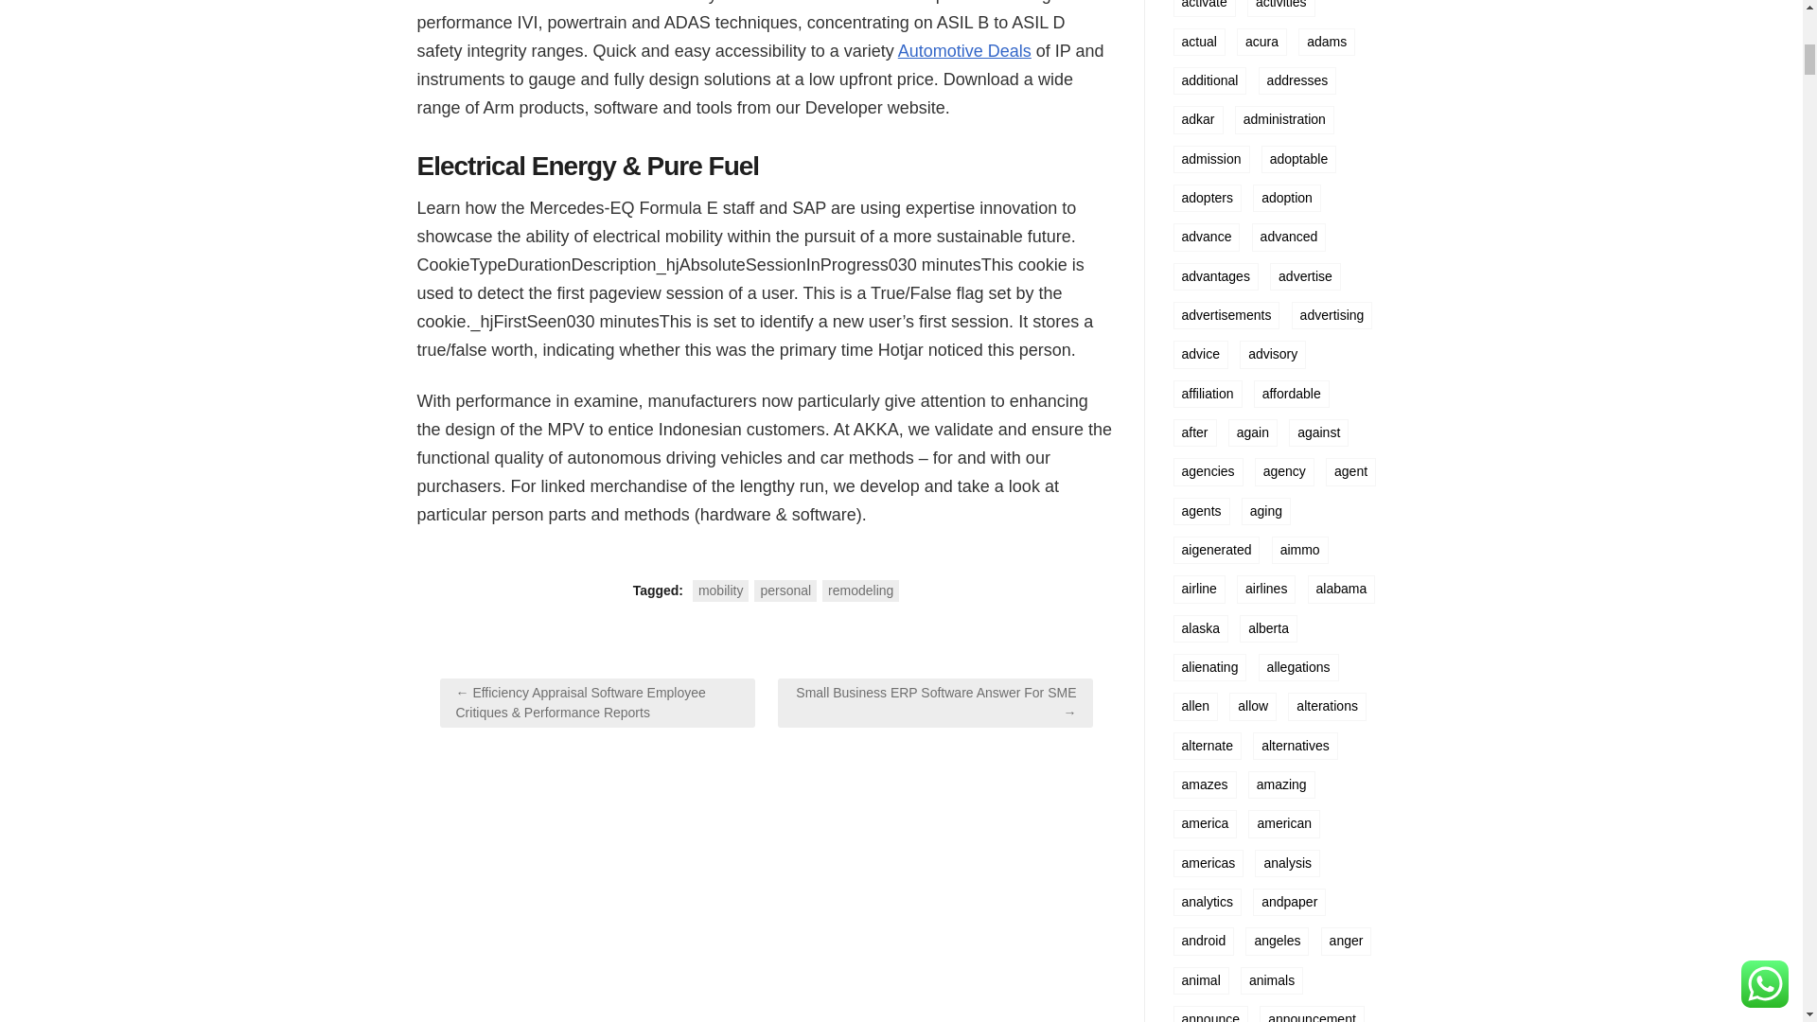 Image resolution: width=1817 pixels, height=1022 pixels. I want to click on activate, so click(1204, 8).